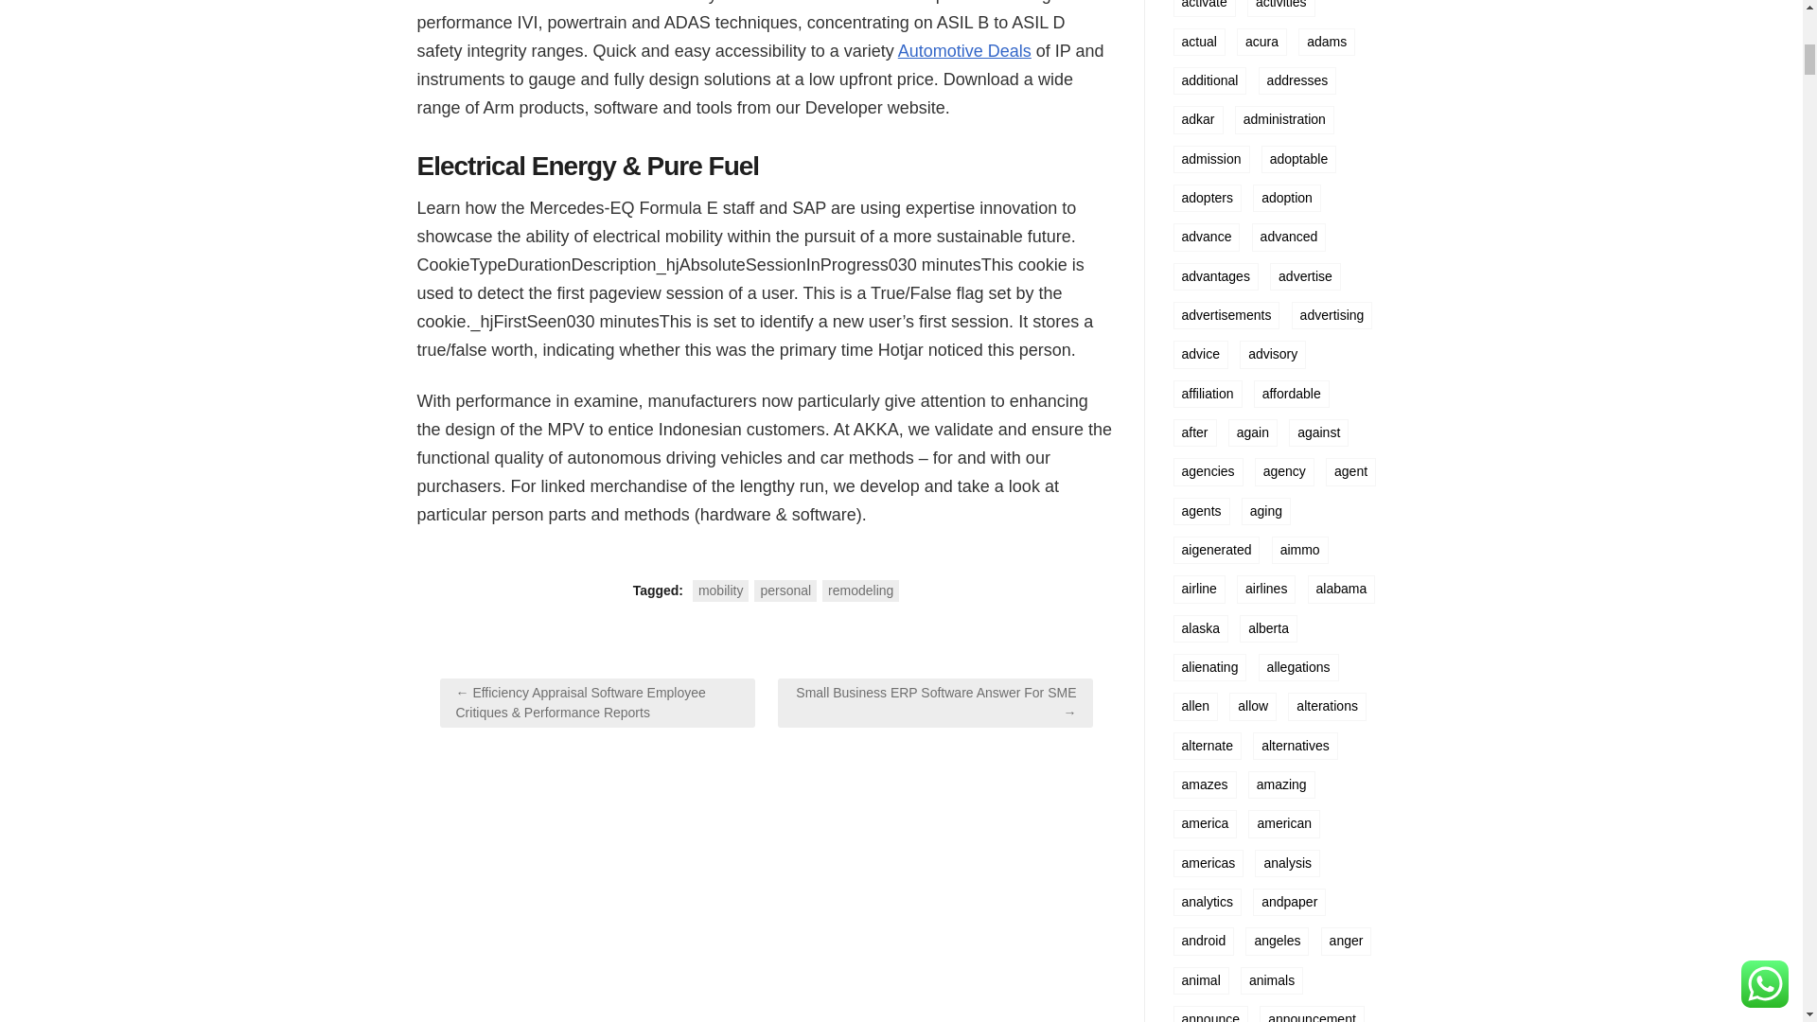 Image resolution: width=1817 pixels, height=1022 pixels. I want to click on activate, so click(1204, 8).